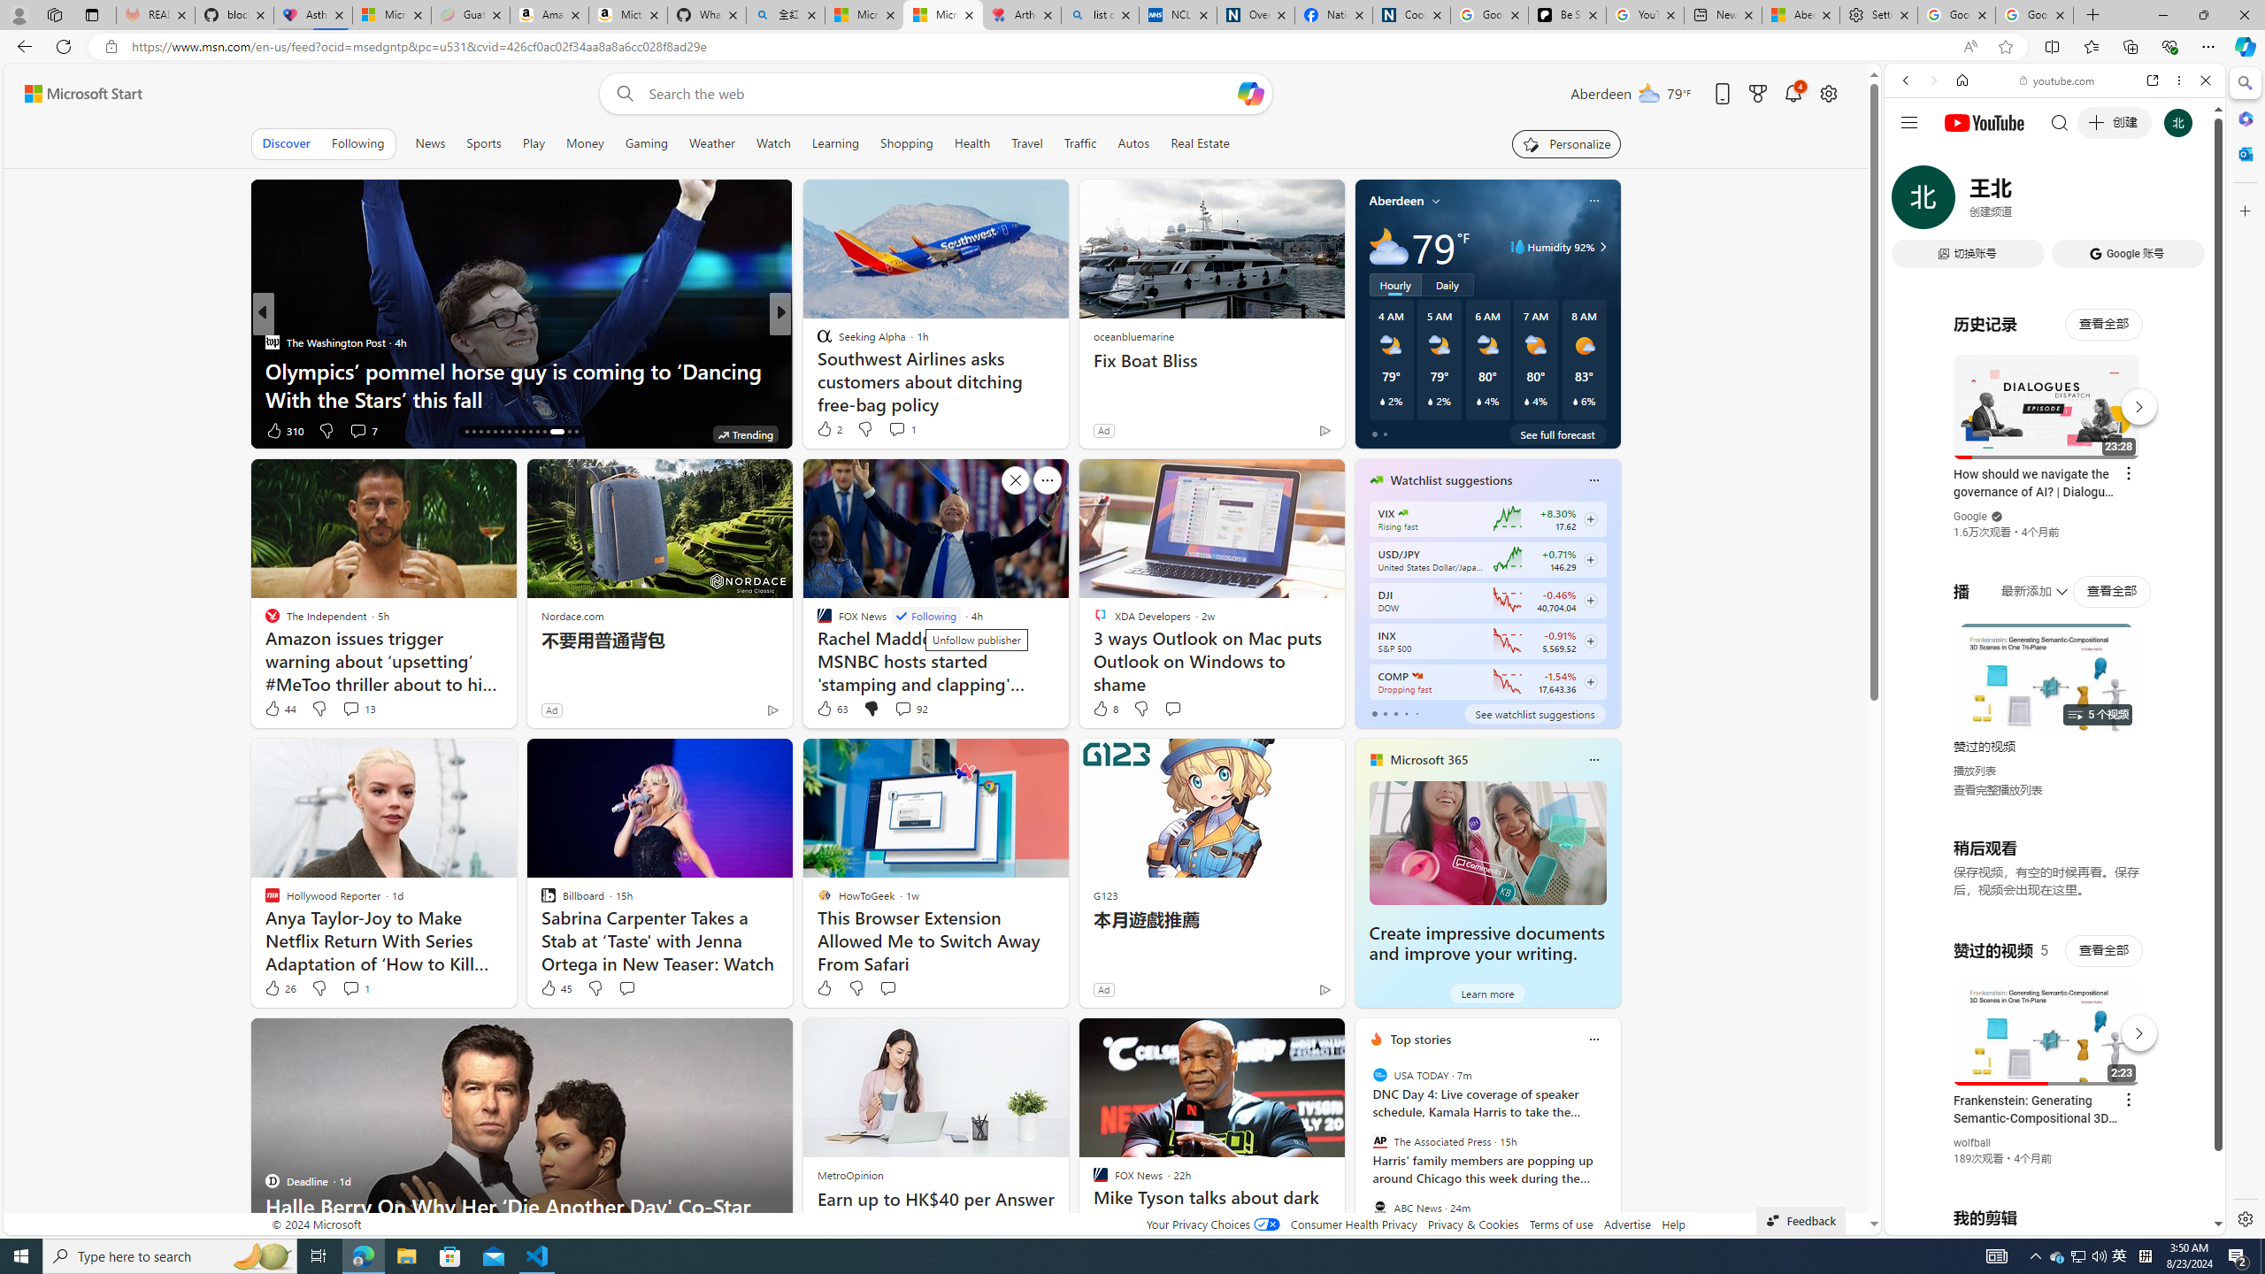 This screenshot has height=1274, width=2265. I want to click on YouTube - YouTube, so click(2047, 872).